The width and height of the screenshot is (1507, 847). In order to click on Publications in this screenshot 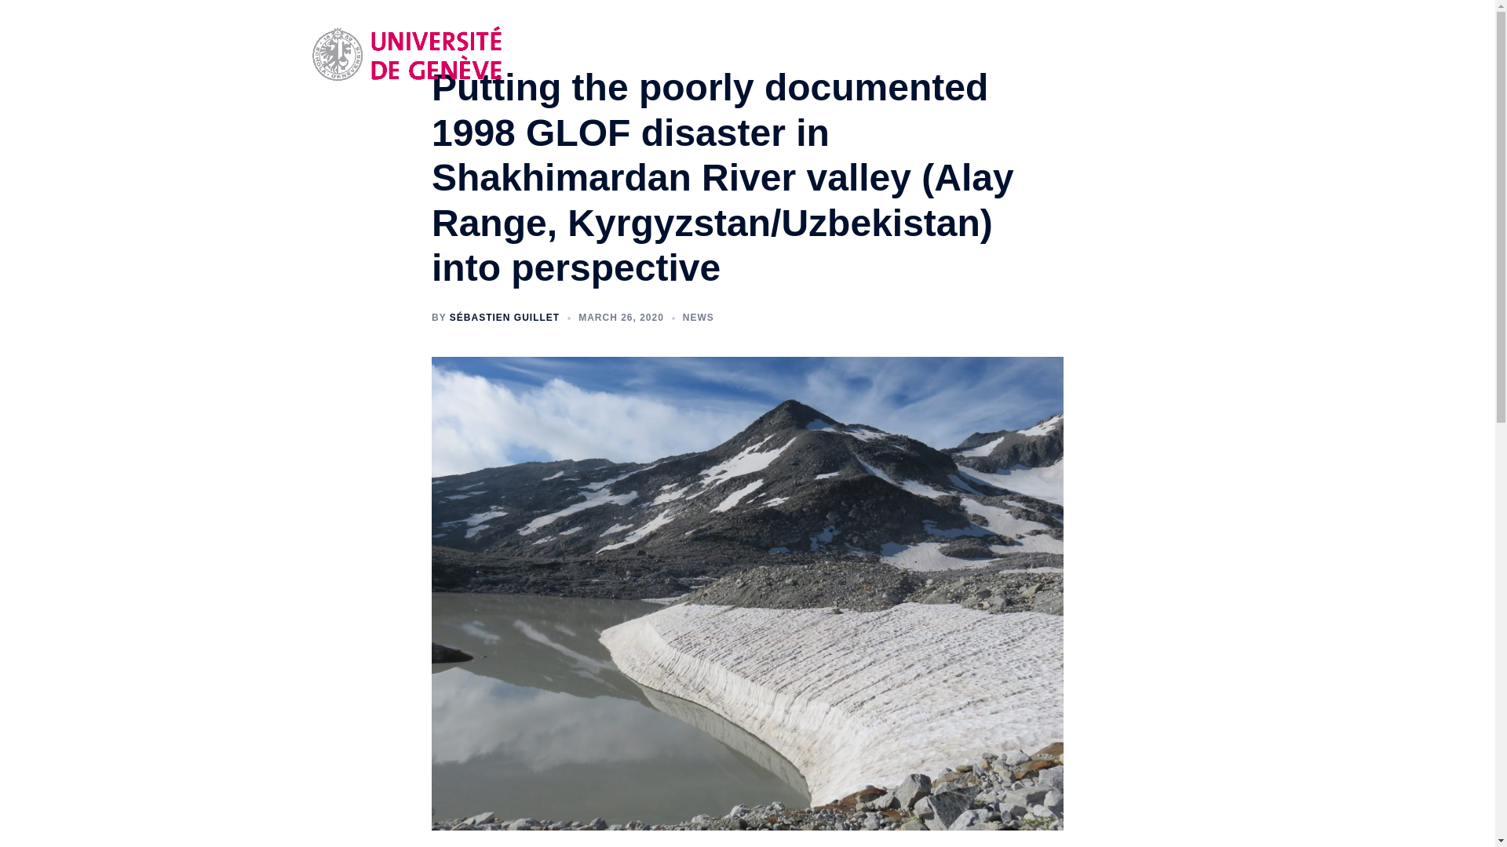, I will do `click(1017, 55)`.